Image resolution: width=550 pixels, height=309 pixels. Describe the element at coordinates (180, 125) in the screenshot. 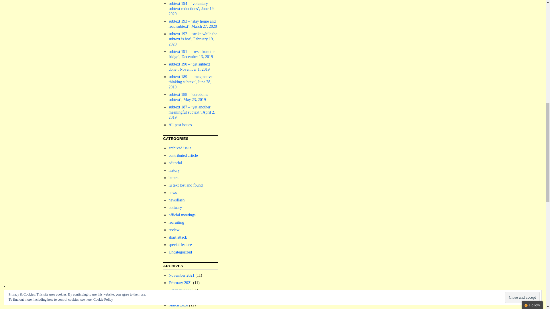

I see `All past issues` at that location.